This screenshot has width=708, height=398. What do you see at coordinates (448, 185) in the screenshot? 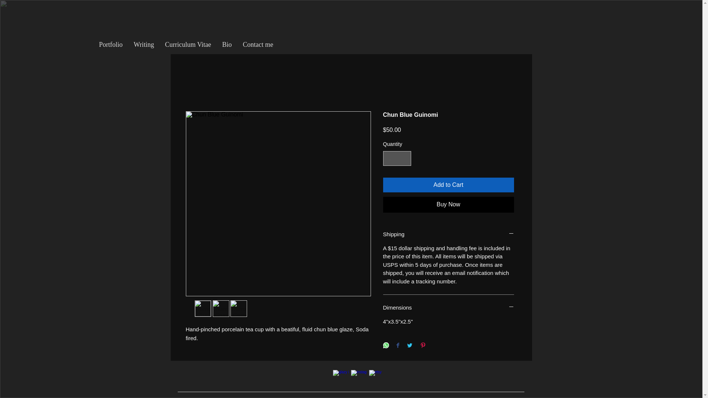
I see `Add to Cart` at bounding box center [448, 185].